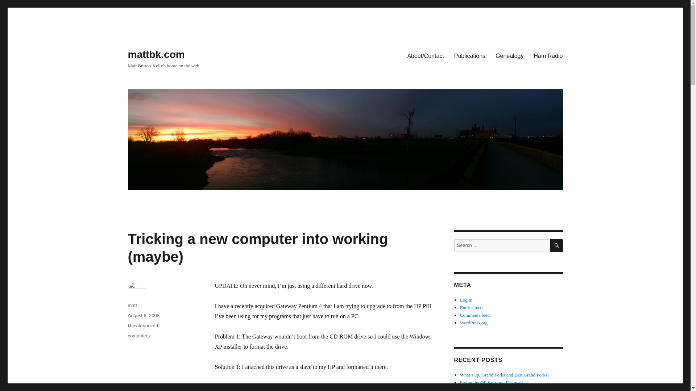 Image resolution: width=696 pixels, height=391 pixels. What do you see at coordinates (475, 315) in the screenshot?
I see `Comments feed` at bounding box center [475, 315].